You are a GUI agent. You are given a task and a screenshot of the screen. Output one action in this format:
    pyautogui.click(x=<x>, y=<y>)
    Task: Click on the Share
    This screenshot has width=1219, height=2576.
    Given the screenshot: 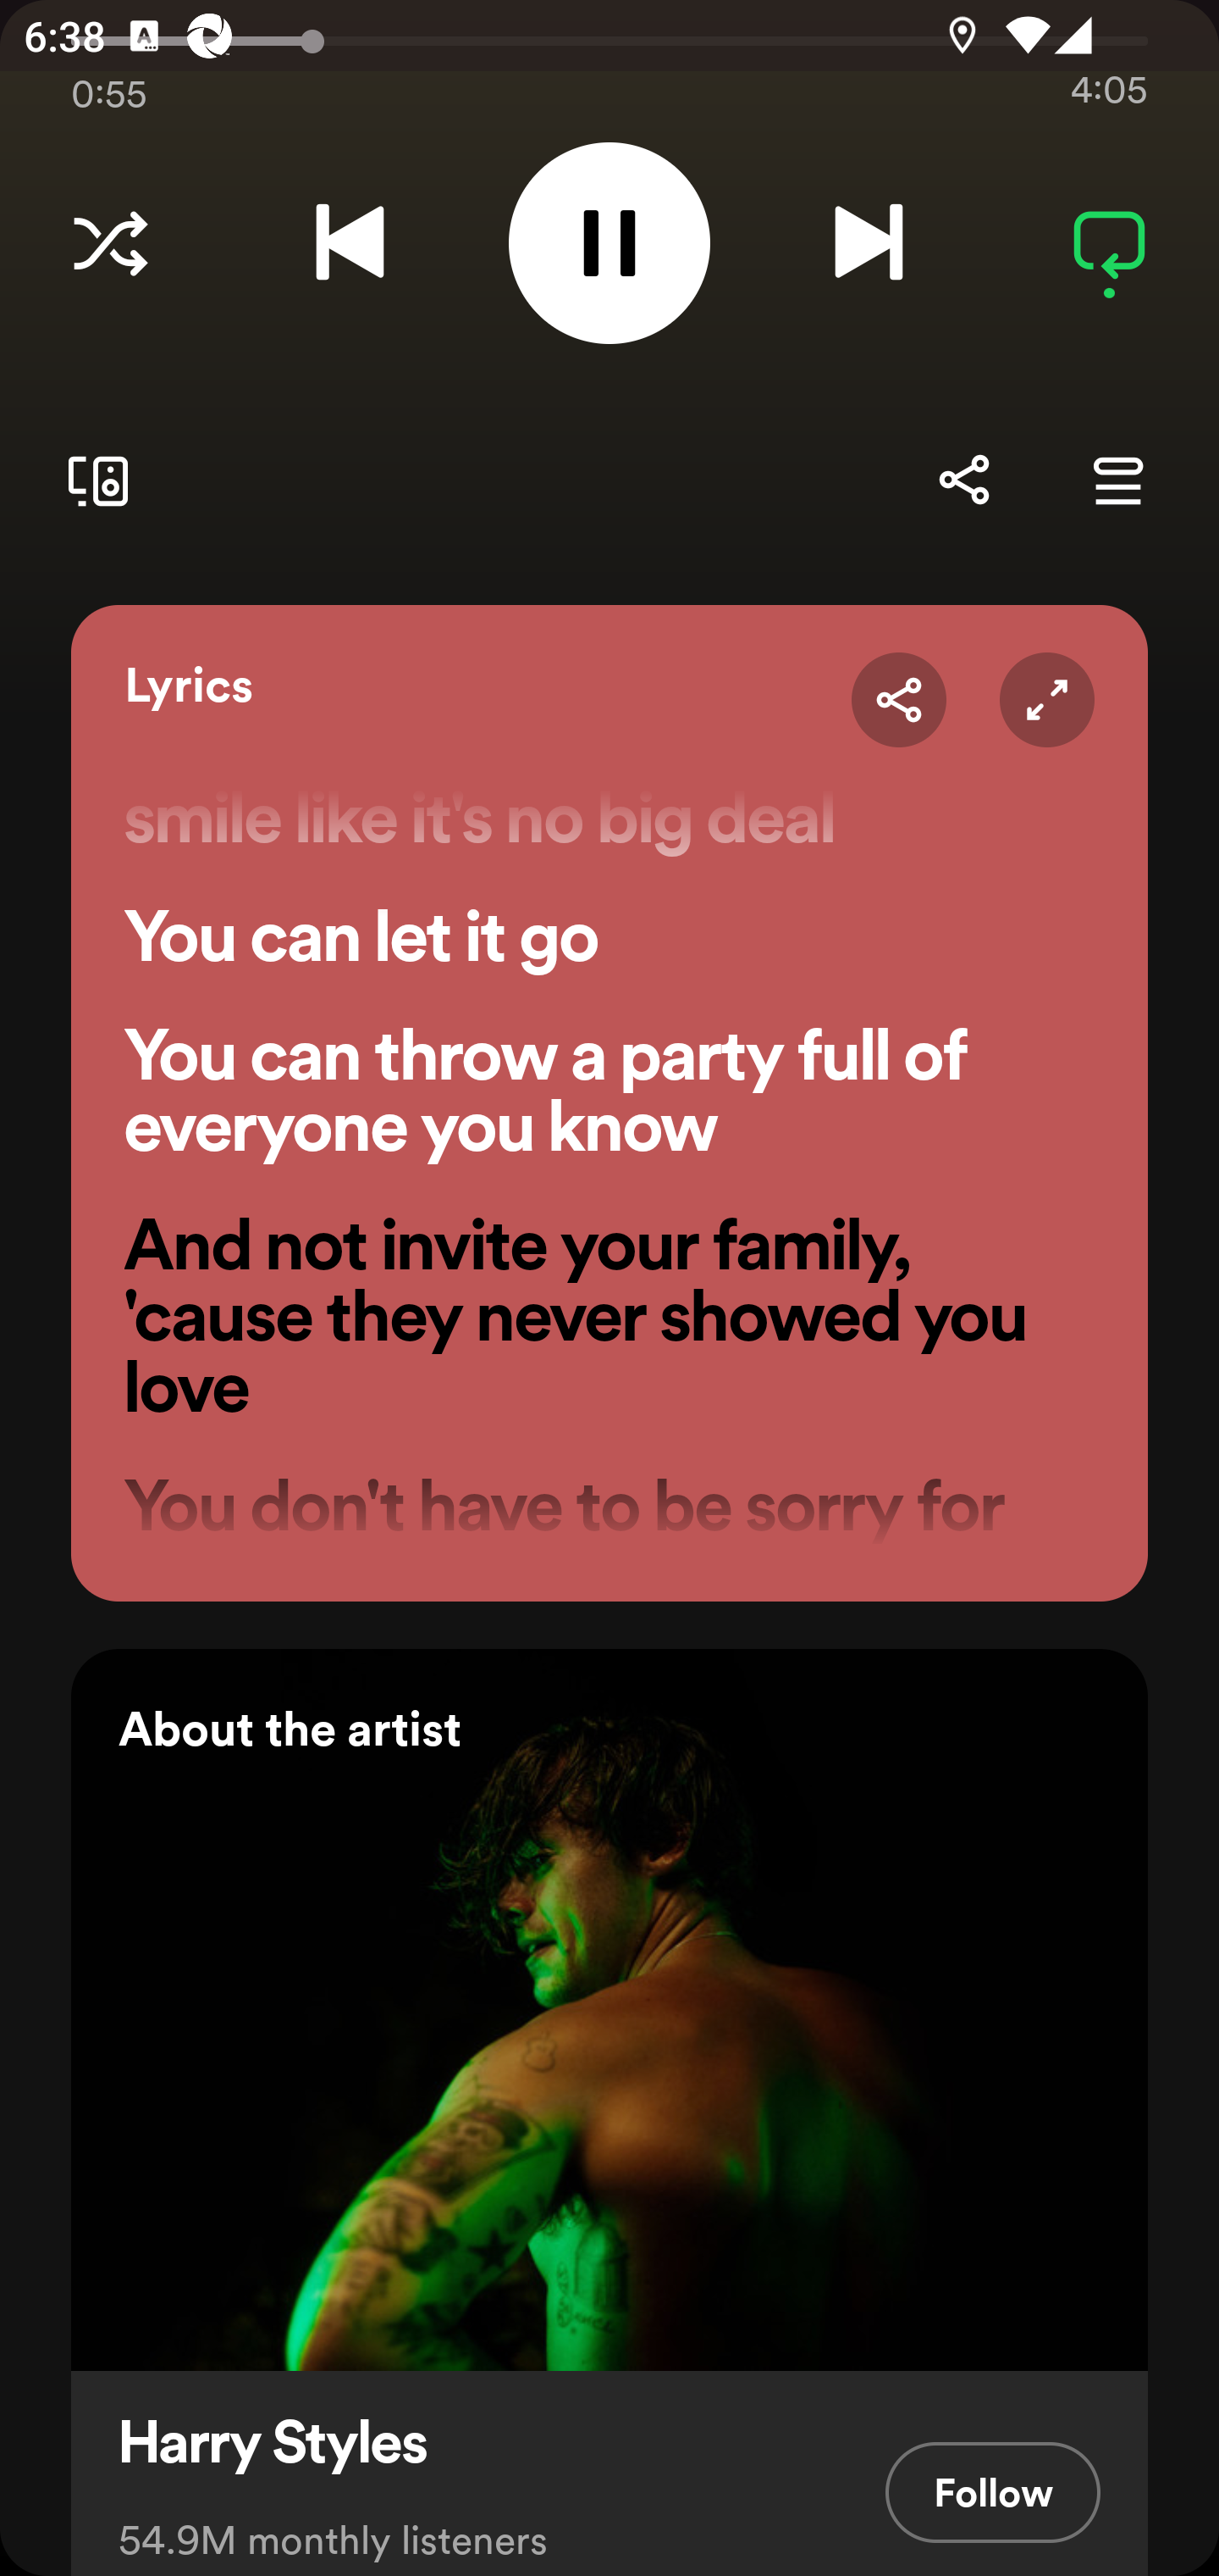 What is the action you would take?
    pyautogui.click(x=899, y=699)
    